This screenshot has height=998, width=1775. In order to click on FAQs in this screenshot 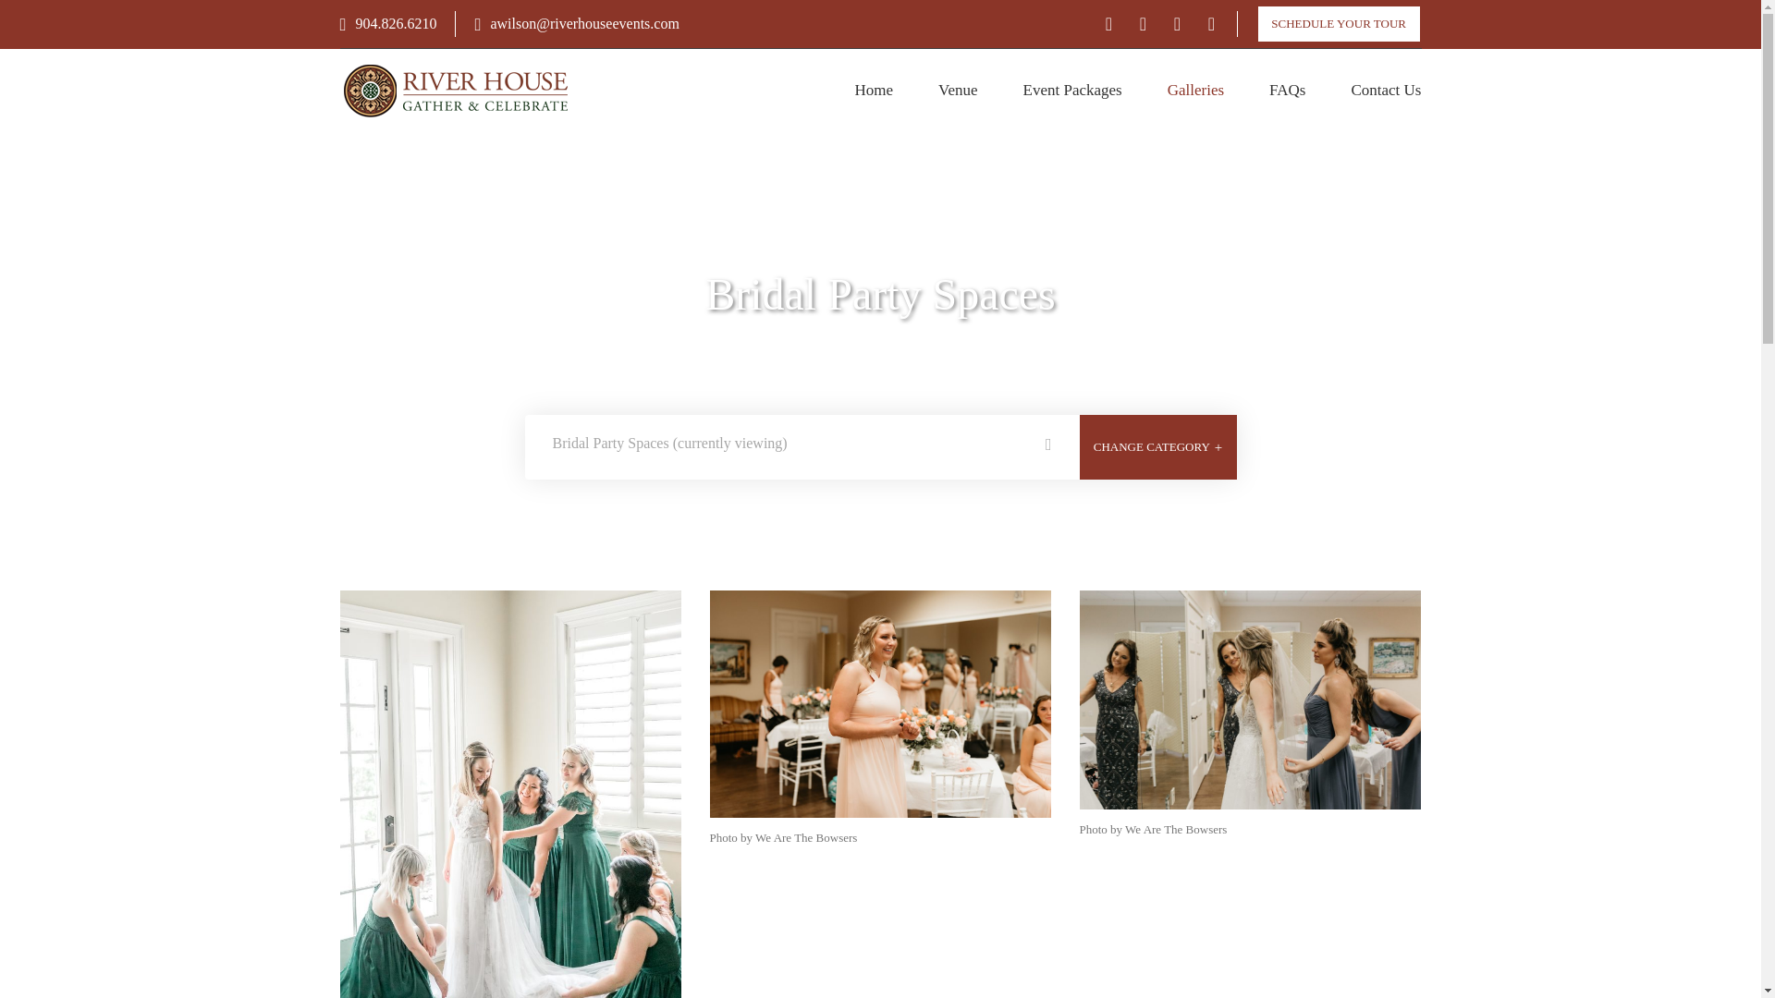, I will do `click(1287, 91)`.